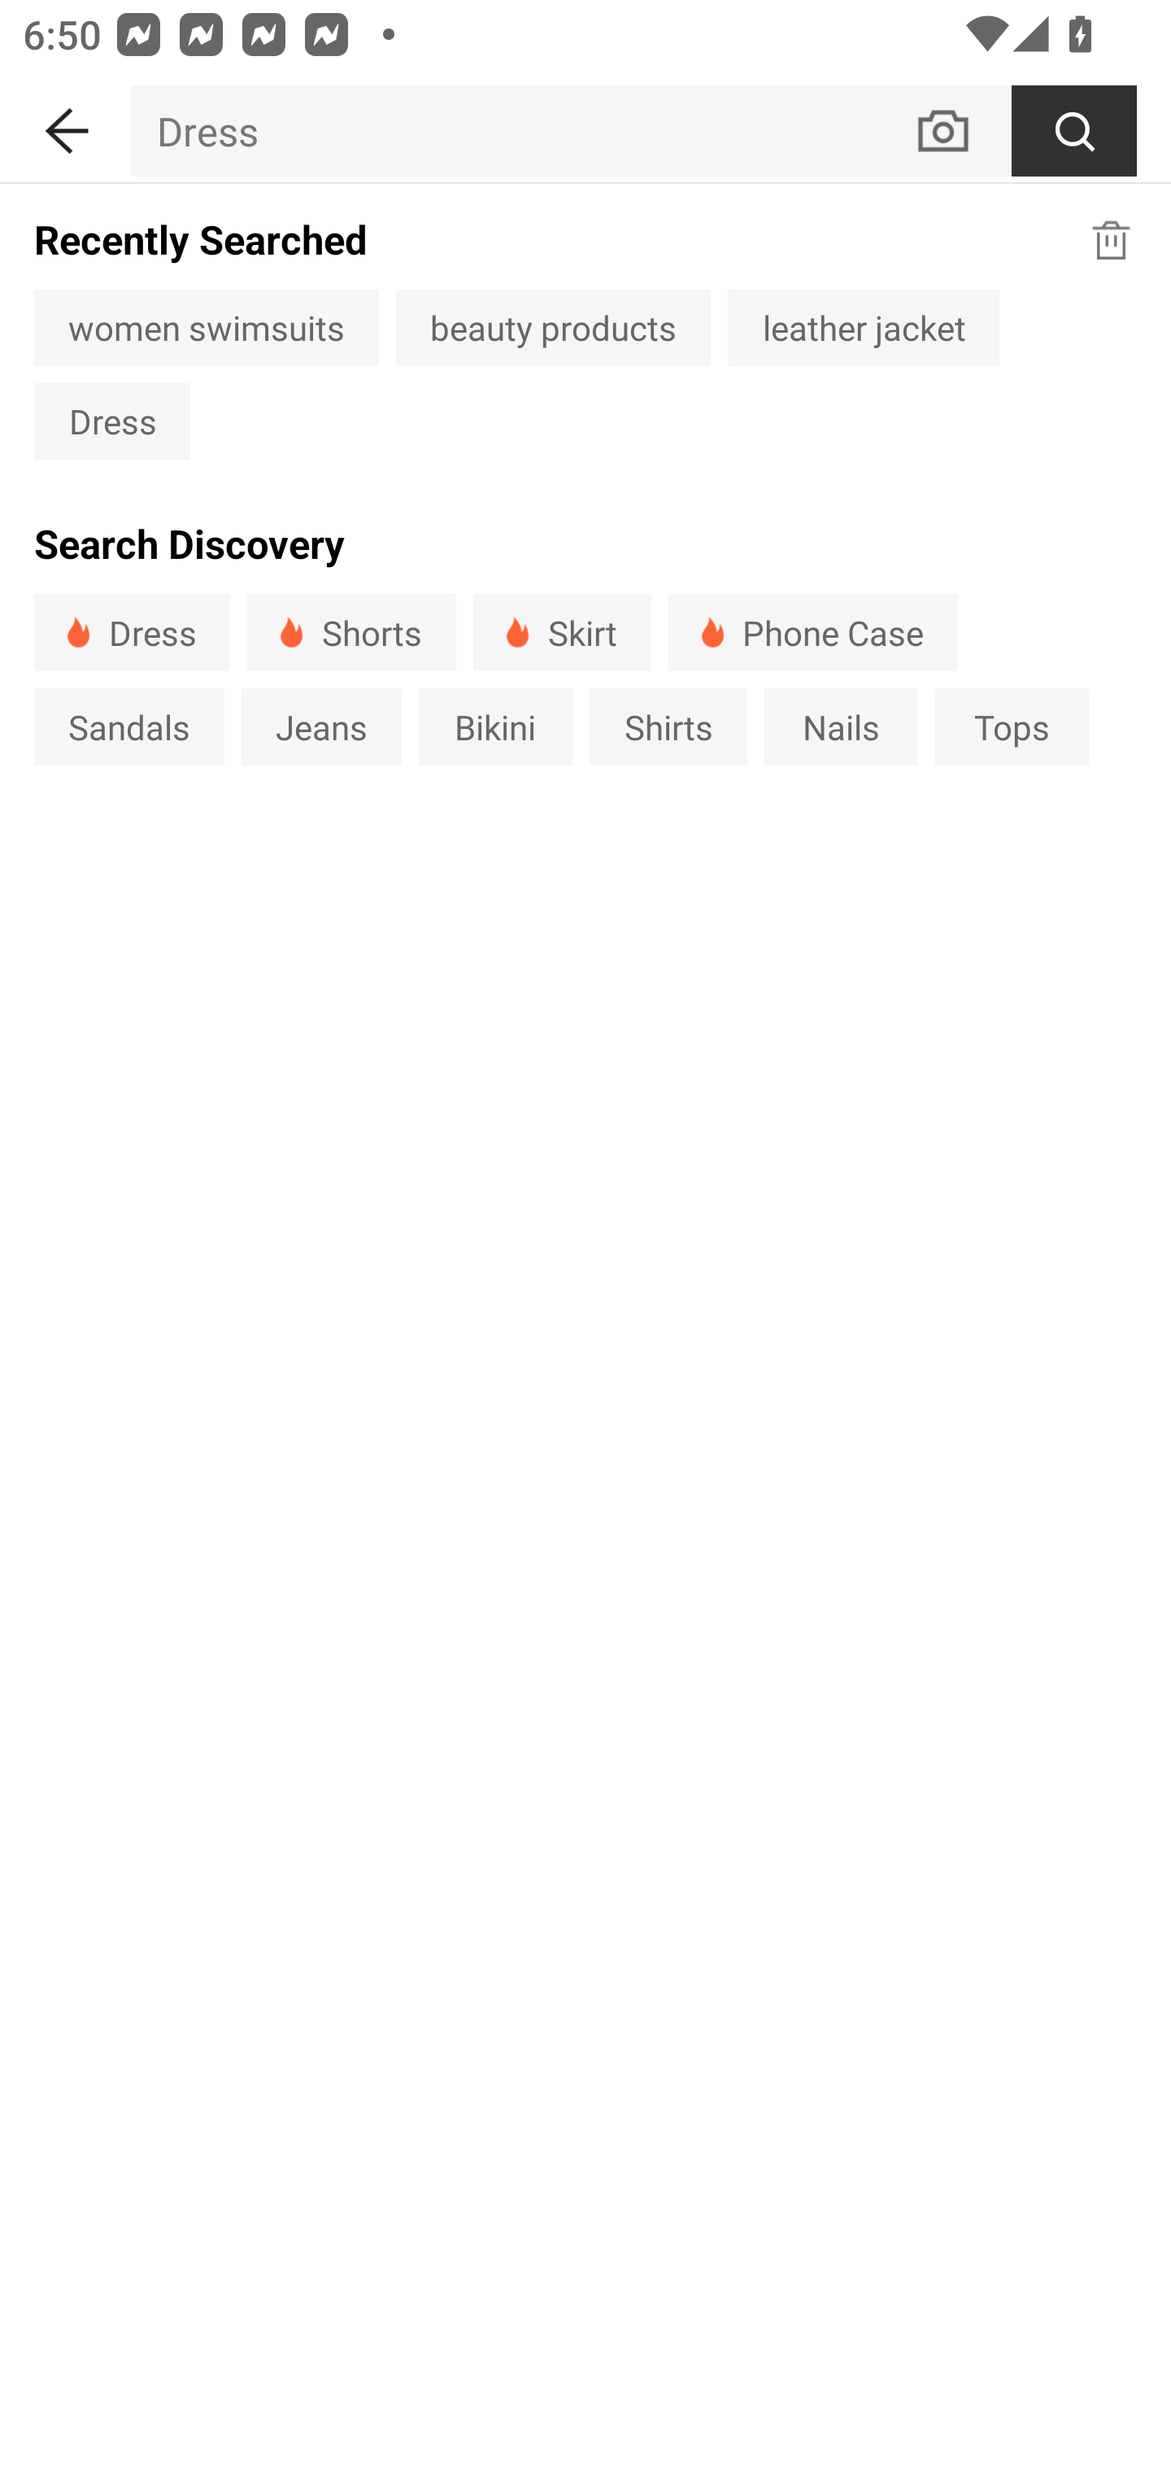  What do you see at coordinates (864, 327) in the screenshot?
I see `leather jacket` at bounding box center [864, 327].